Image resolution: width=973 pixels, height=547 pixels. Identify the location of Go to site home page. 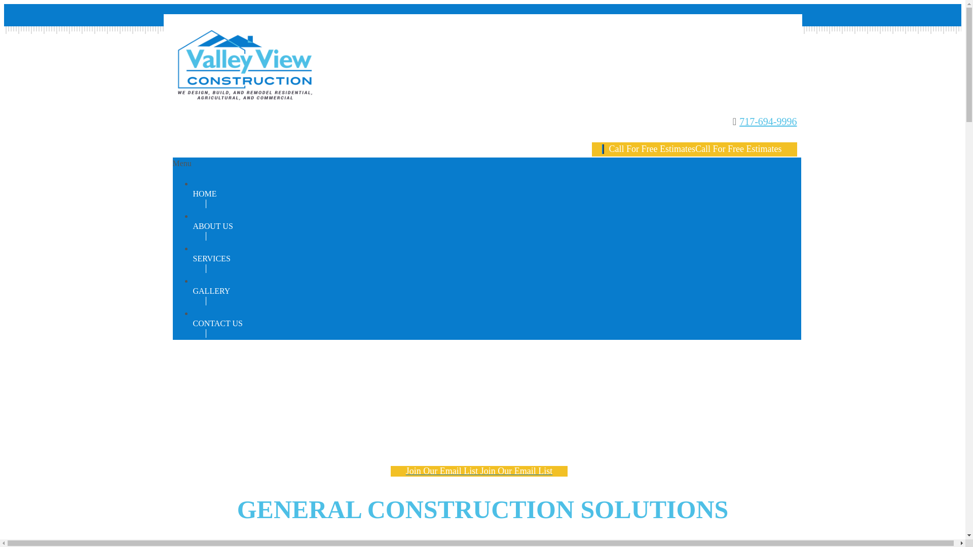
(244, 65).